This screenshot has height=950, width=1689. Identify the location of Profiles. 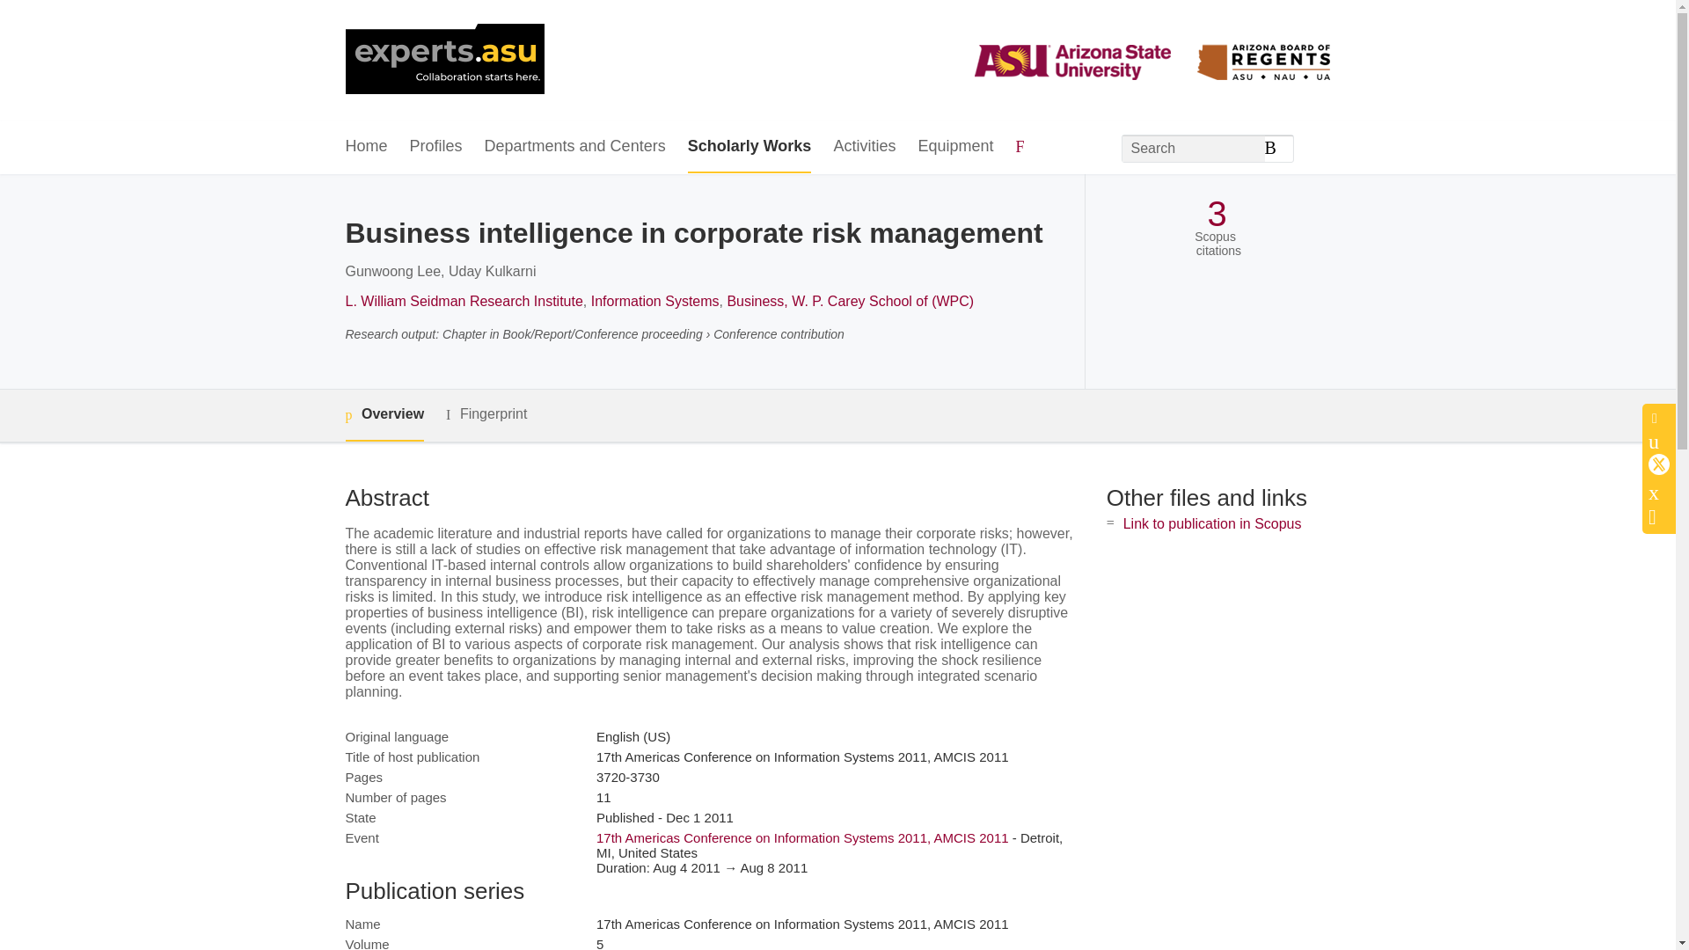
(436, 147).